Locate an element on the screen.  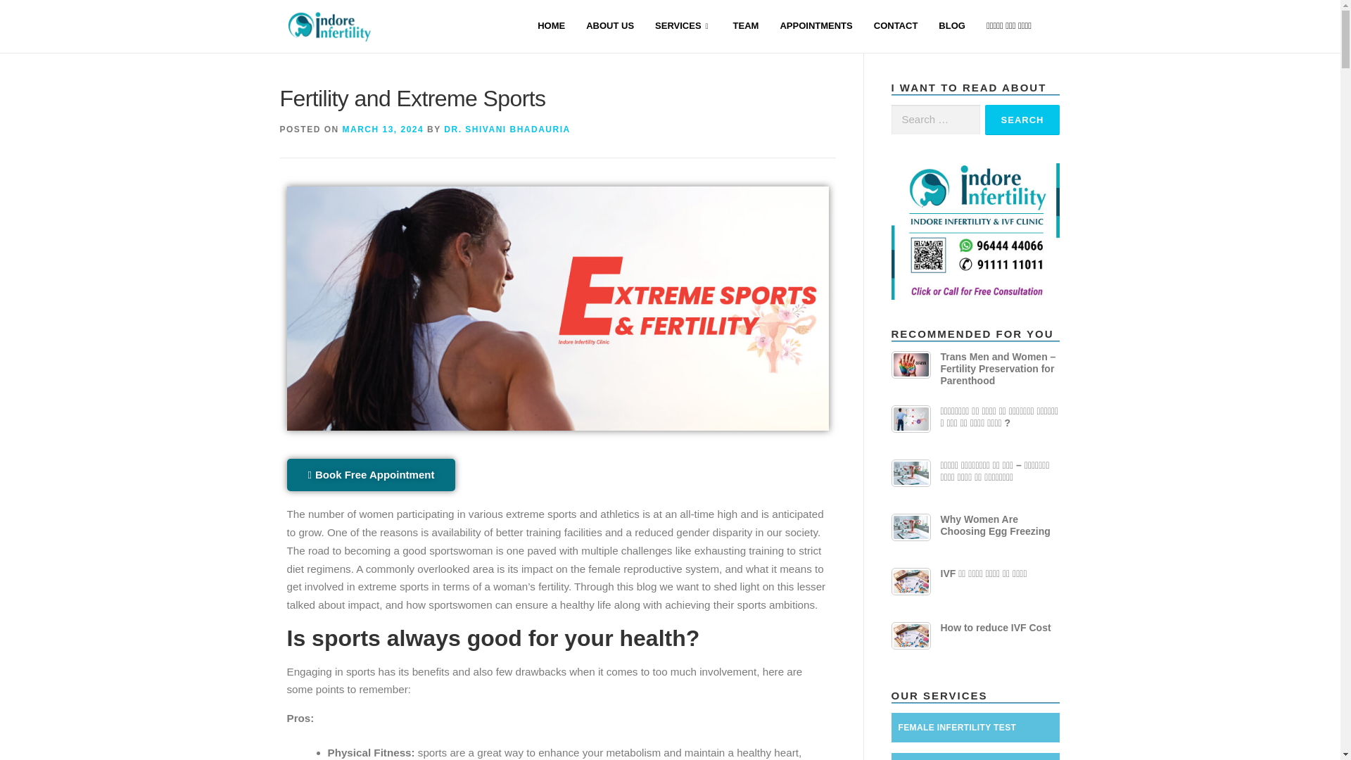
SERVICES is located at coordinates (683, 27).